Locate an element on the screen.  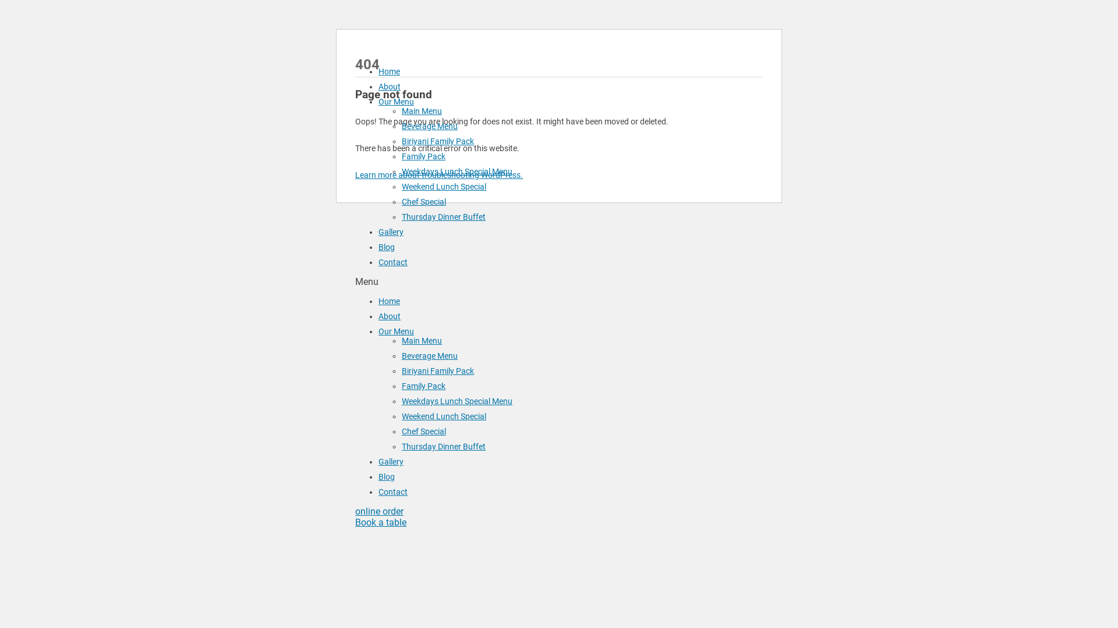
Gallery is located at coordinates (391, 462).